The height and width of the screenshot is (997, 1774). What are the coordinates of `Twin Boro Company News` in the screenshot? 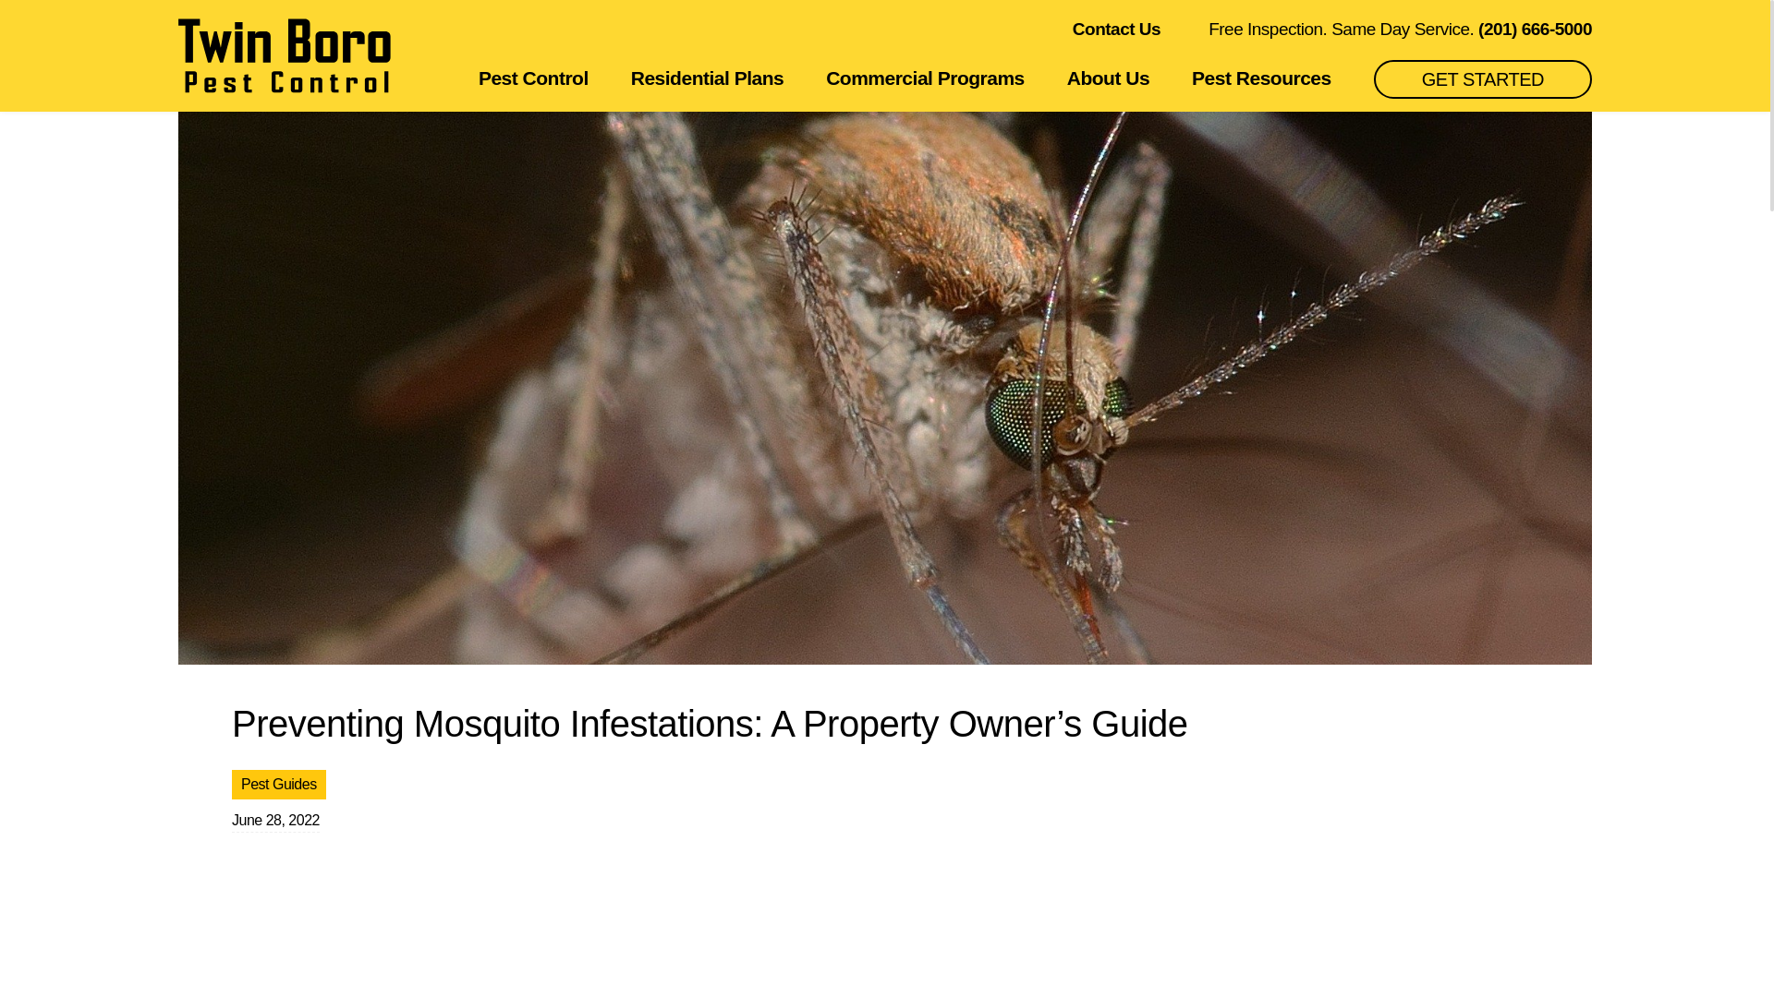 It's located at (1476, 37).